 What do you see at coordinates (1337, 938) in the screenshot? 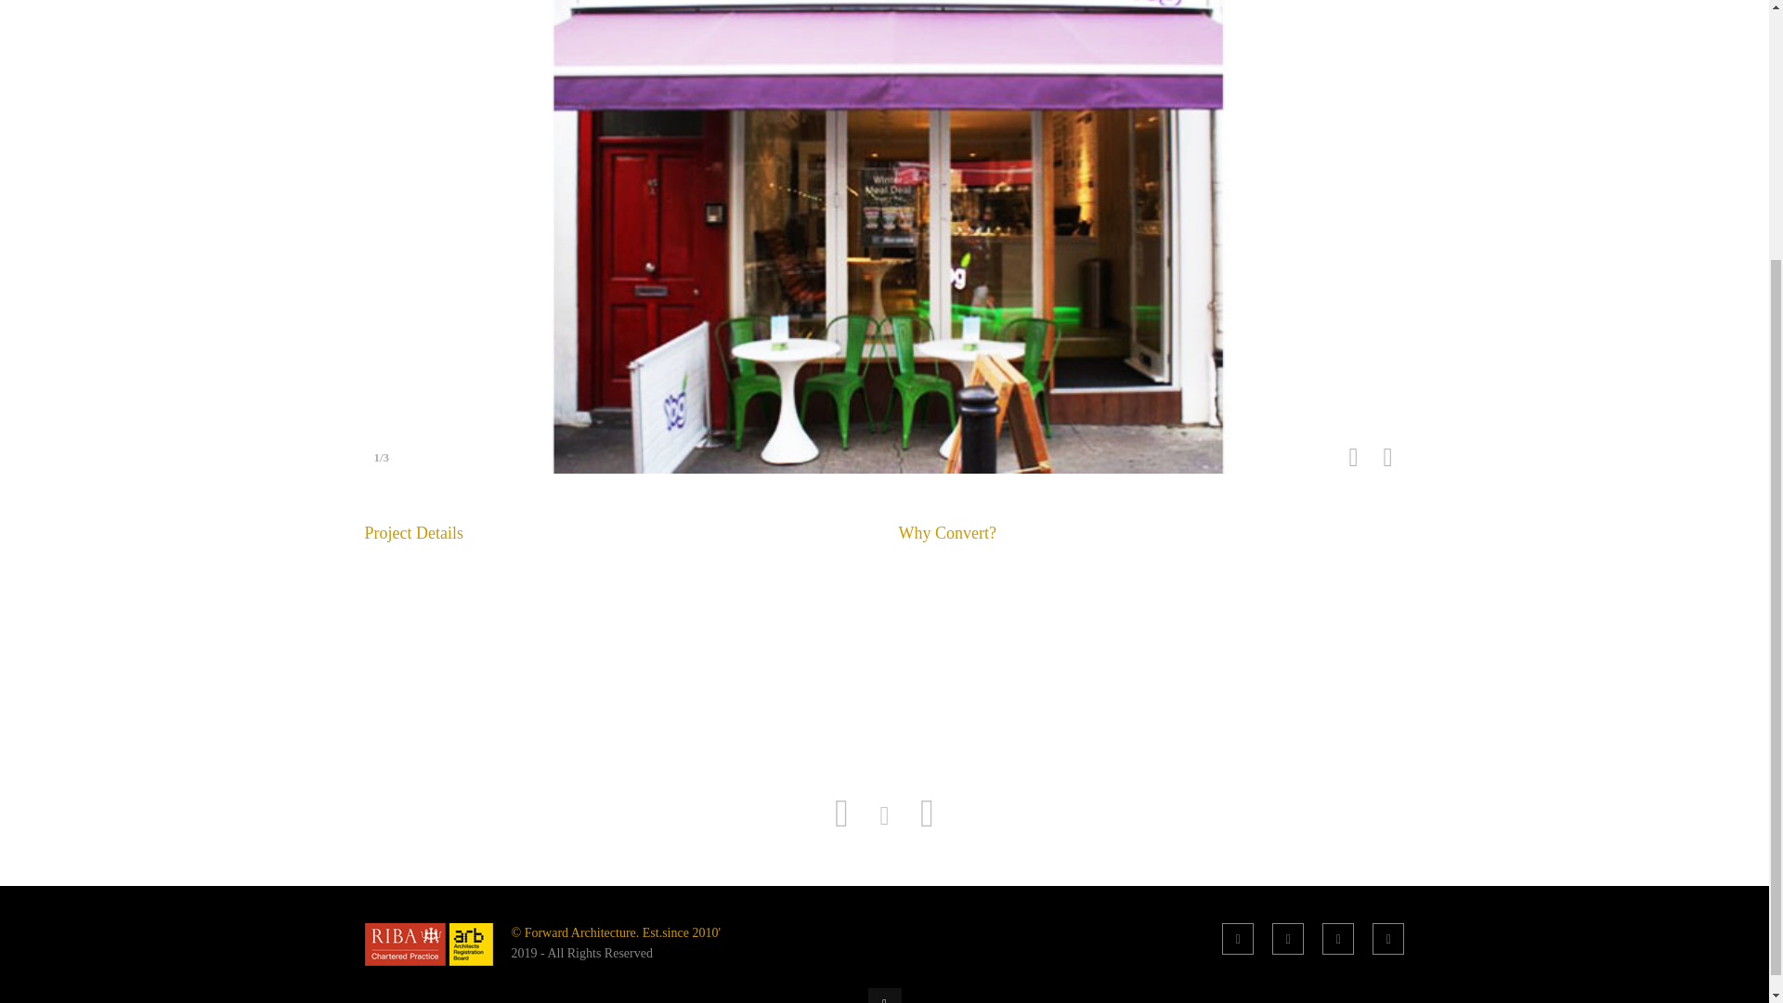
I see `pinterest` at bounding box center [1337, 938].